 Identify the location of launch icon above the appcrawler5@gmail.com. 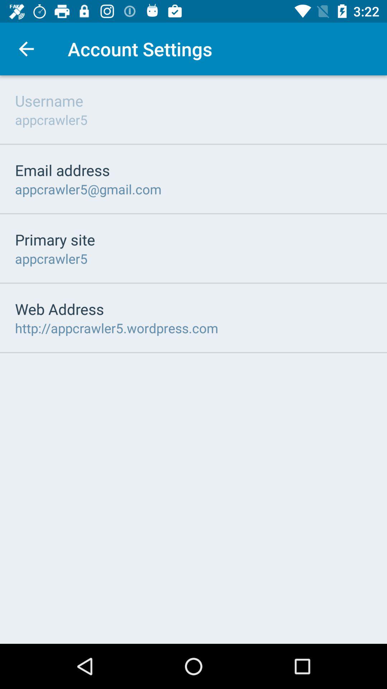
(62, 170).